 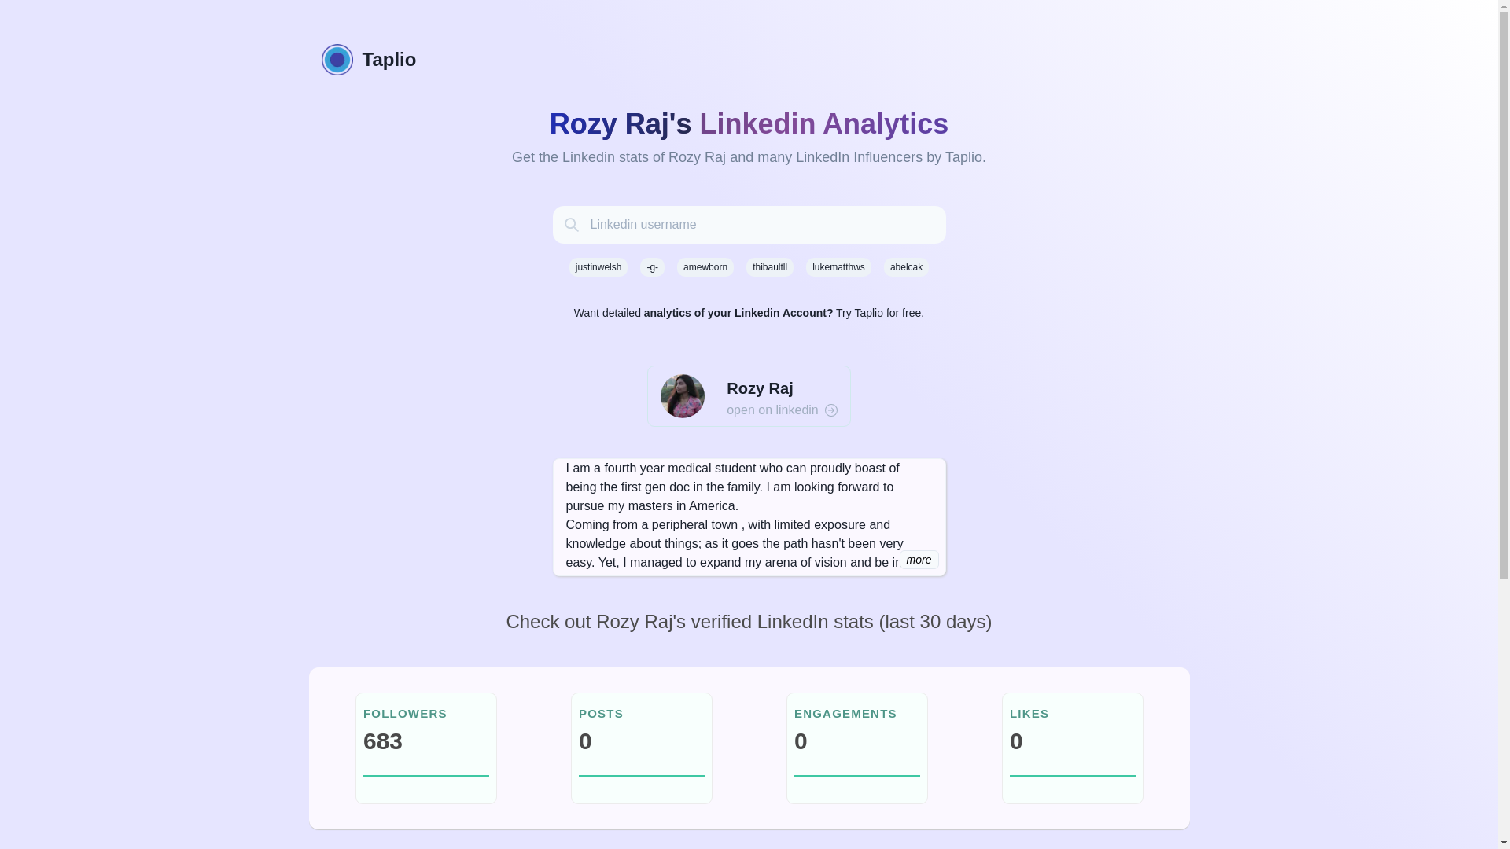 What do you see at coordinates (705, 267) in the screenshot?
I see `amewborn` at bounding box center [705, 267].